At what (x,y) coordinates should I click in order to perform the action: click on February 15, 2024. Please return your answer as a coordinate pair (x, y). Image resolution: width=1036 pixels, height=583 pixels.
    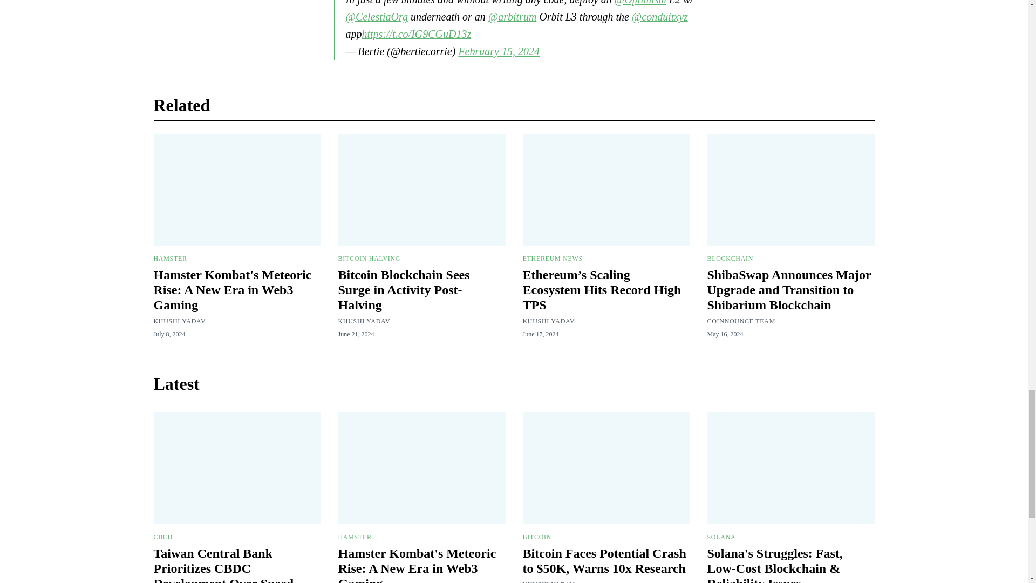
    Looking at the image, I should click on (499, 51).